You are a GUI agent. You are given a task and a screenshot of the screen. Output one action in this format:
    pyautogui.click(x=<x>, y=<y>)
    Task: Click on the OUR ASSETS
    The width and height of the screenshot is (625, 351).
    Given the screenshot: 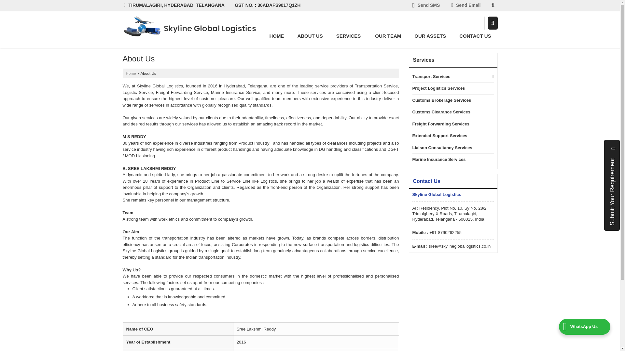 What is the action you would take?
    pyautogui.click(x=430, y=36)
    